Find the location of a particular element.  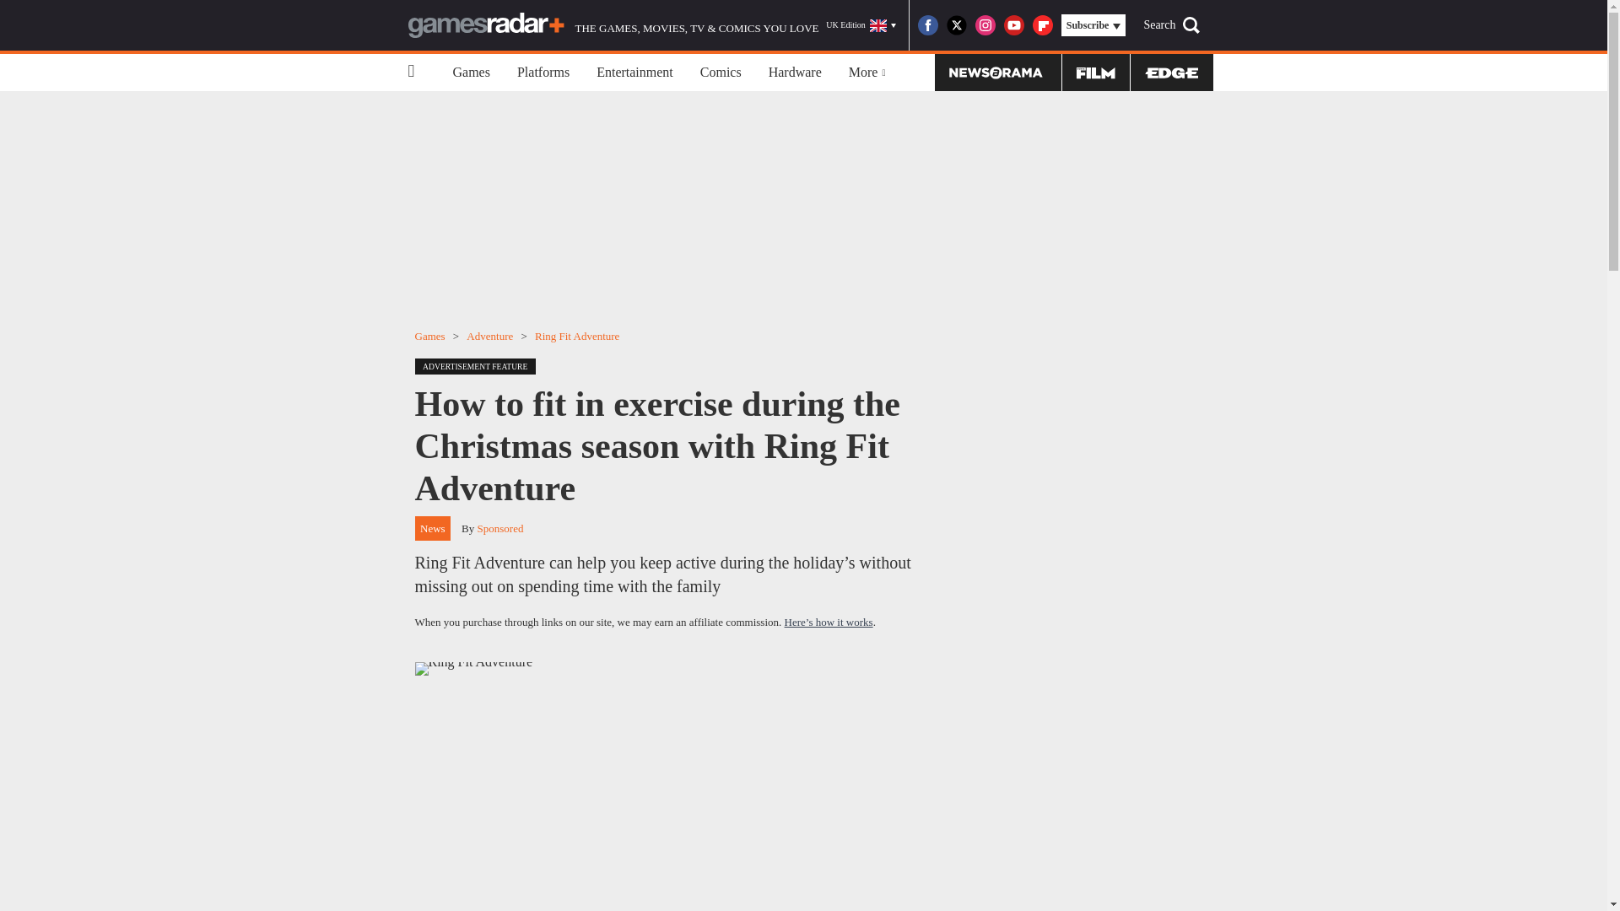

ADVERTISEMENT FEATURE is located at coordinates (479, 364).